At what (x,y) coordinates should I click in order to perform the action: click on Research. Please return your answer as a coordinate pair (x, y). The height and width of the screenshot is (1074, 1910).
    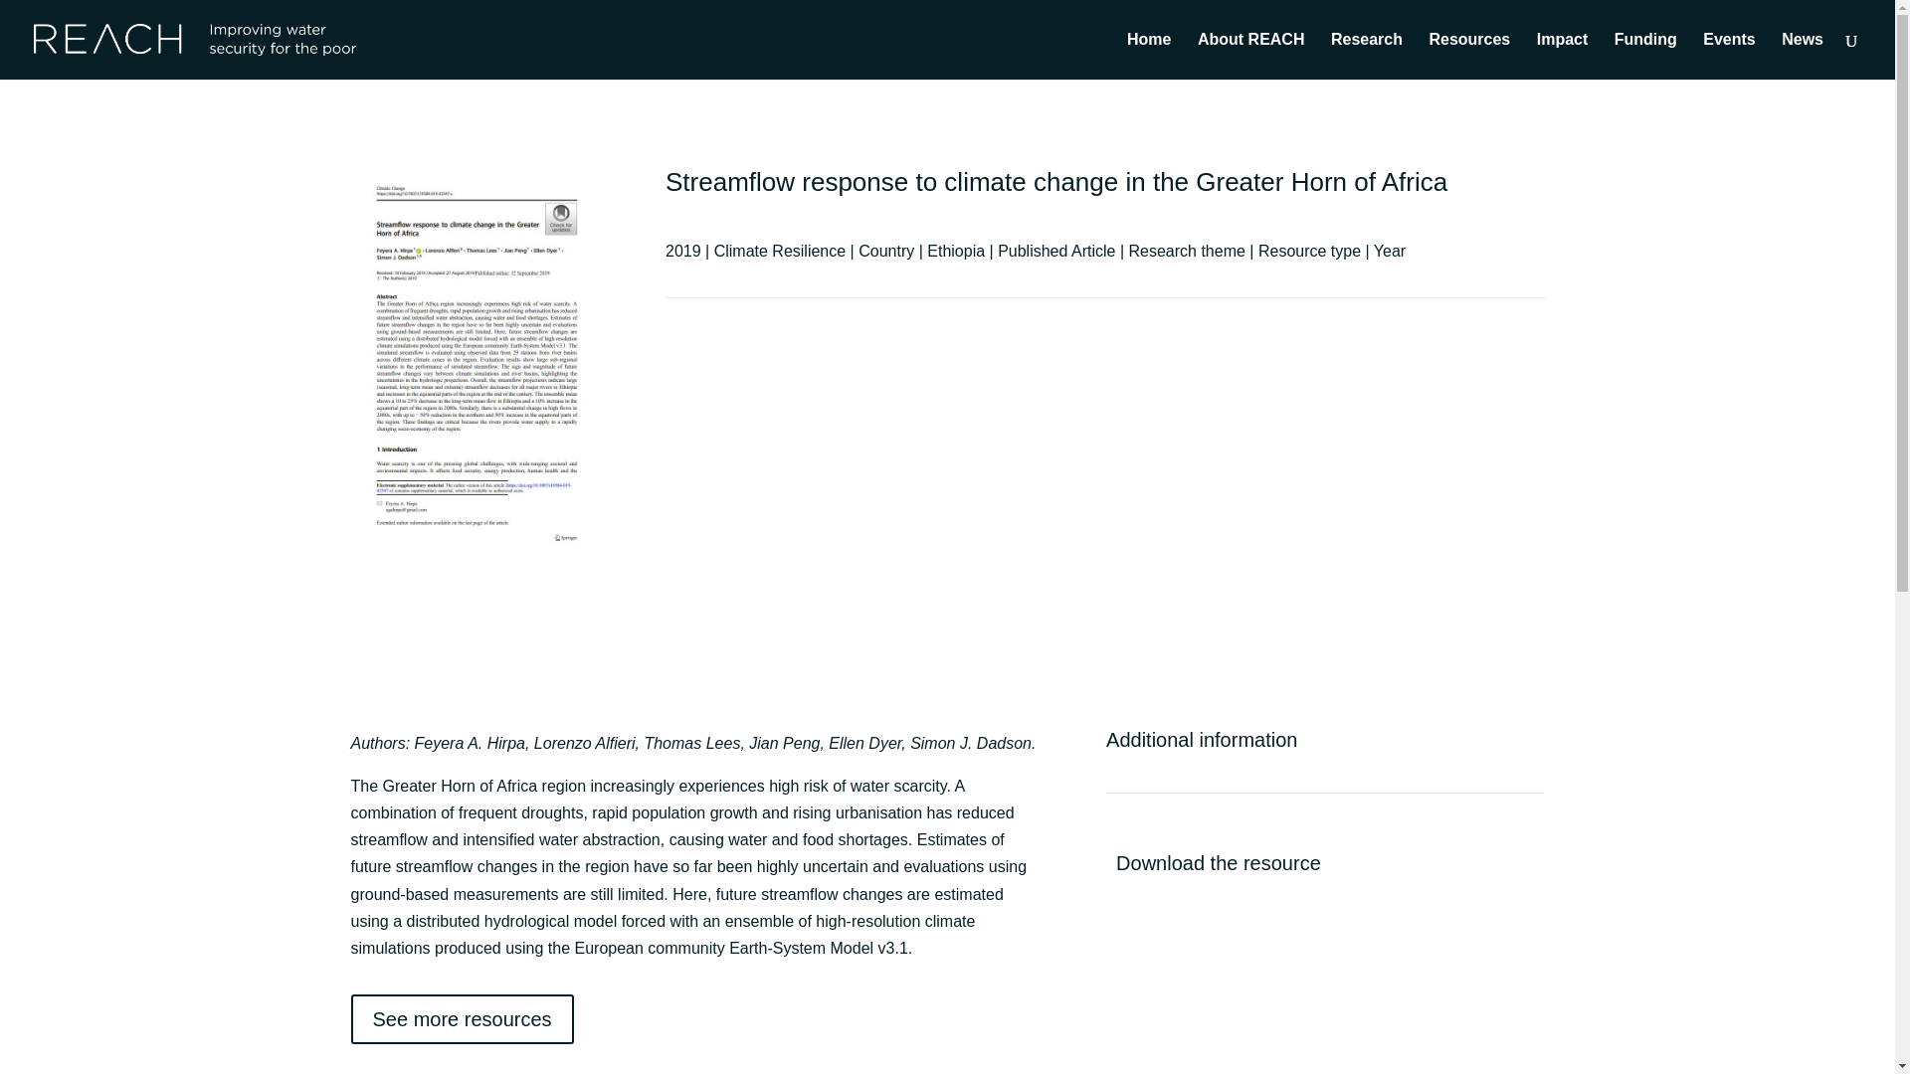
    Looking at the image, I should click on (1367, 56).